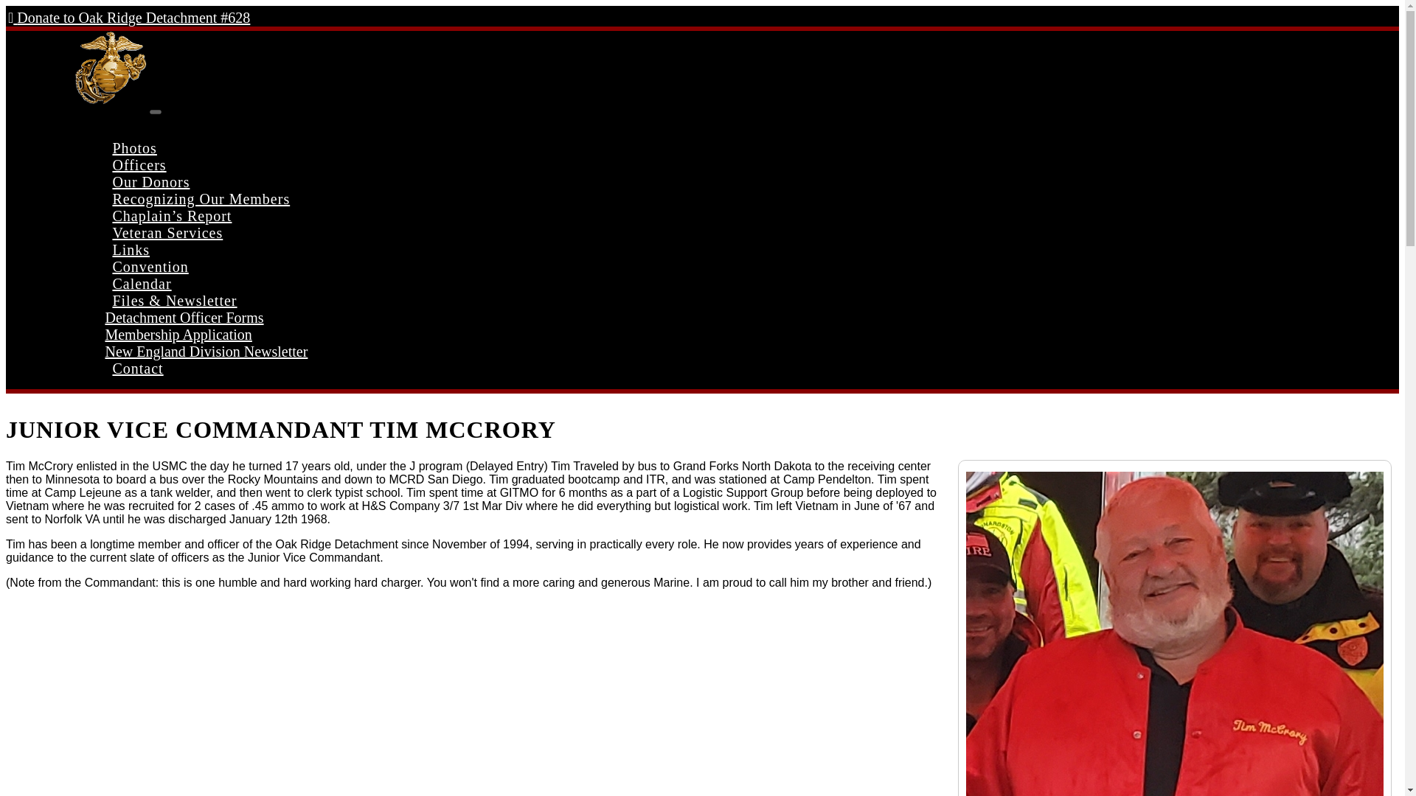 This screenshot has width=1416, height=796. I want to click on Convention, so click(150, 267).